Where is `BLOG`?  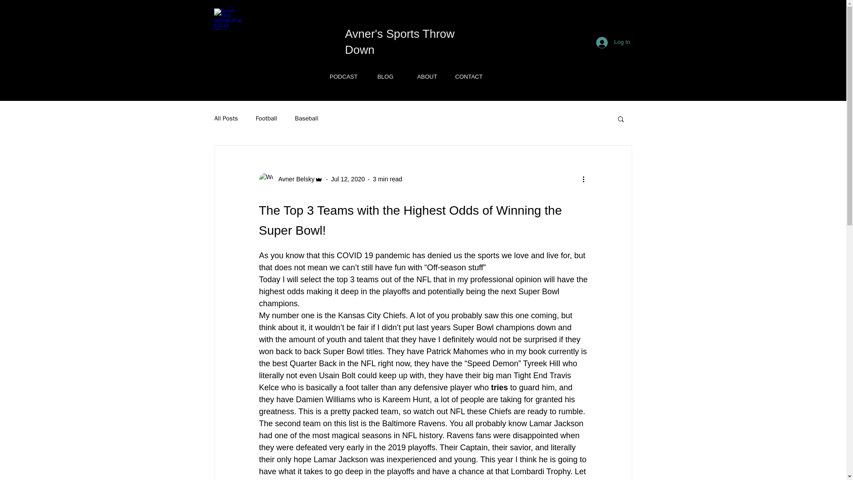 BLOG is located at coordinates (385, 76).